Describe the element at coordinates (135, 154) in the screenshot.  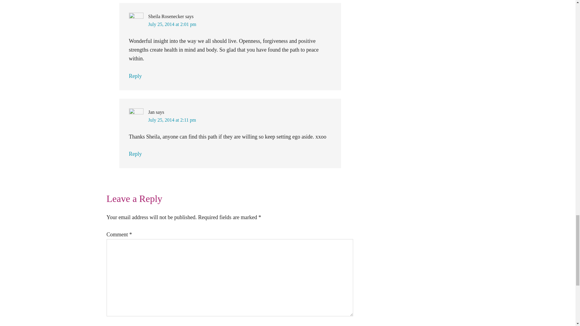
I see `Reply` at that location.